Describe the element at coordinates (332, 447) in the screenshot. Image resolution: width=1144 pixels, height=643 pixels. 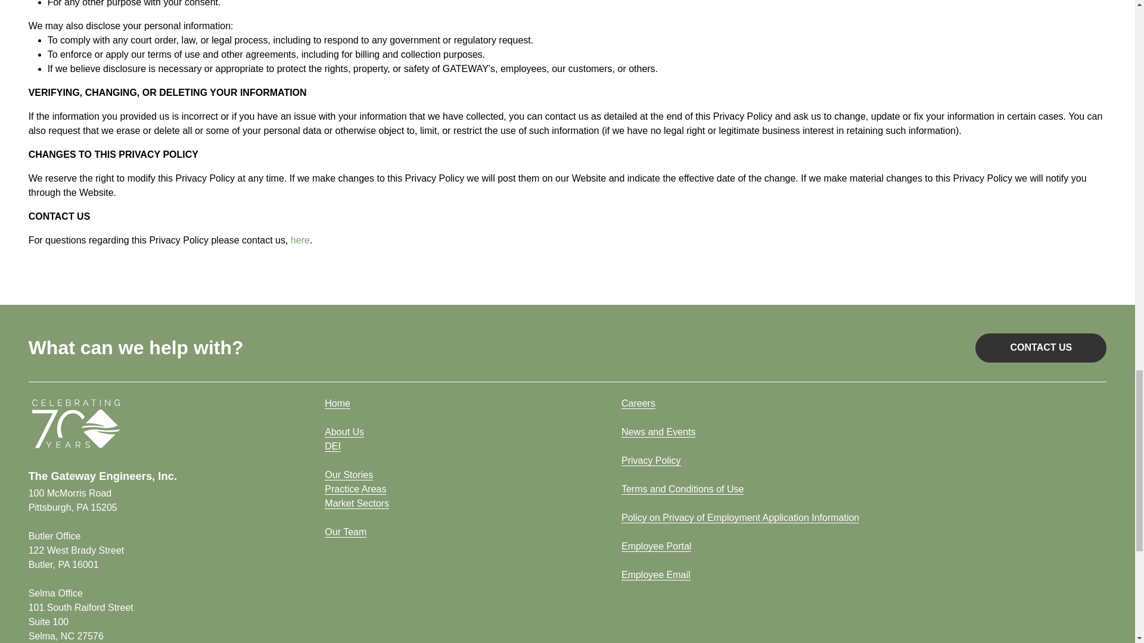
I see `DEI` at that location.